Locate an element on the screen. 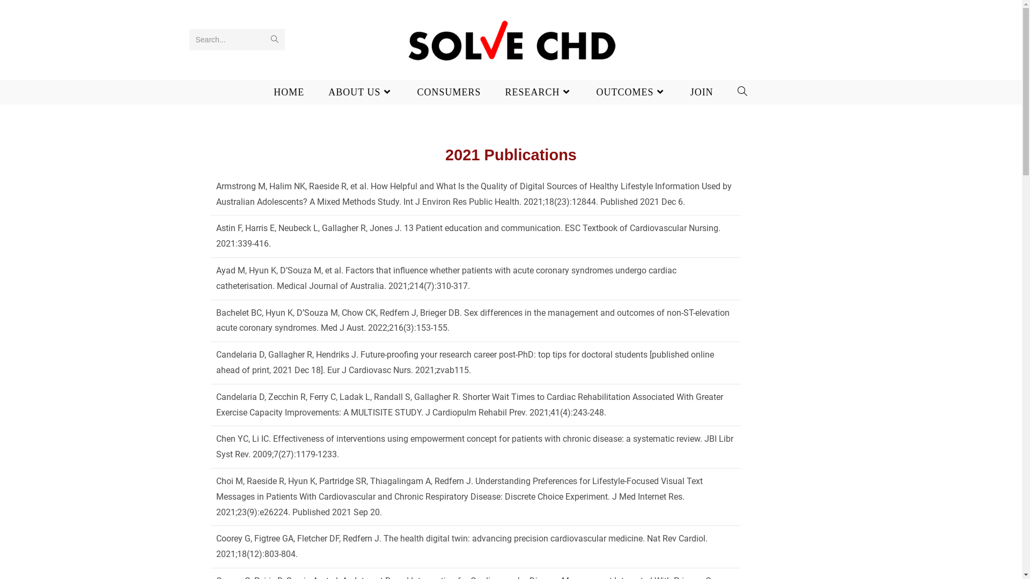  HOME is located at coordinates (289, 92).